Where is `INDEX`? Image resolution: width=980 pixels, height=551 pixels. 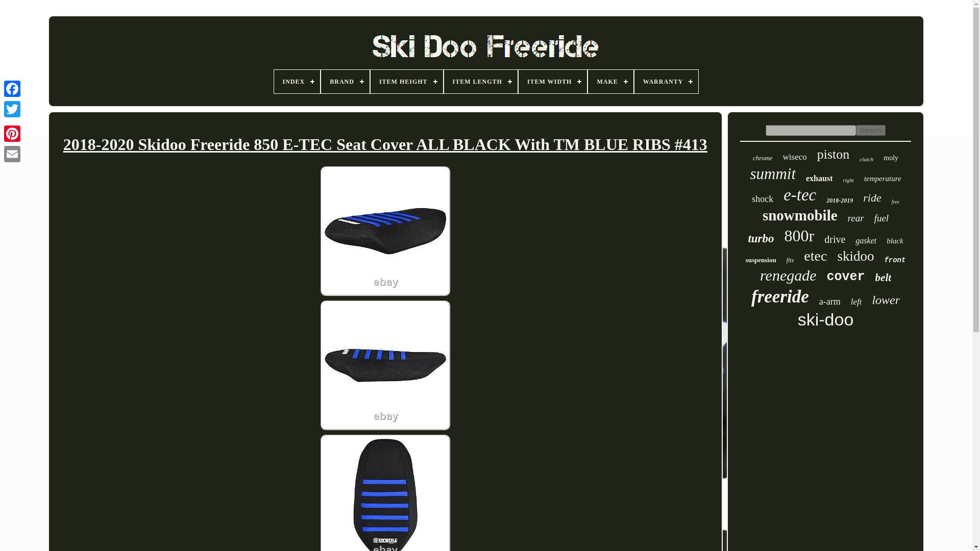 INDEX is located at coordinates (297, 82).